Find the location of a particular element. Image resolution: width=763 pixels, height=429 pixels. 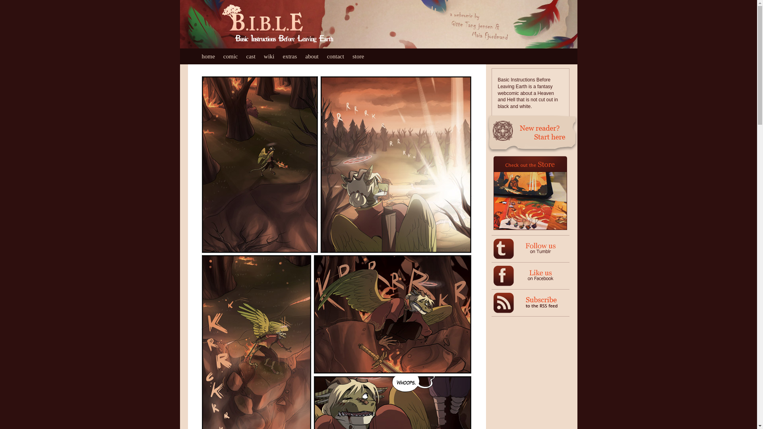

Follow B.I.B.L.E. on Tumblr is located at coordinates (504, 257).